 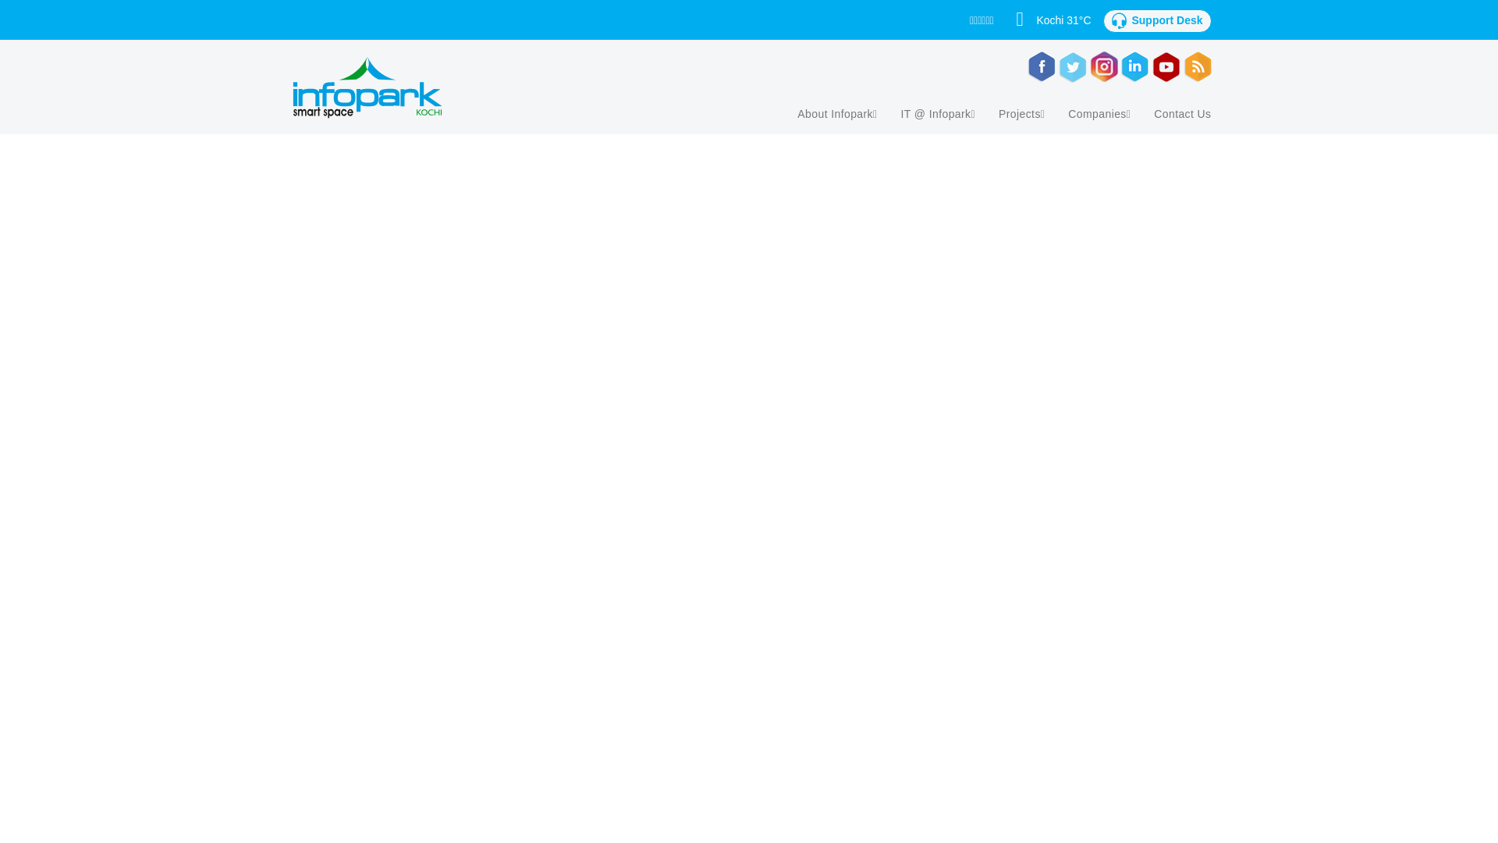 I want to click on Contact Us, so click(x=1181, y=114).